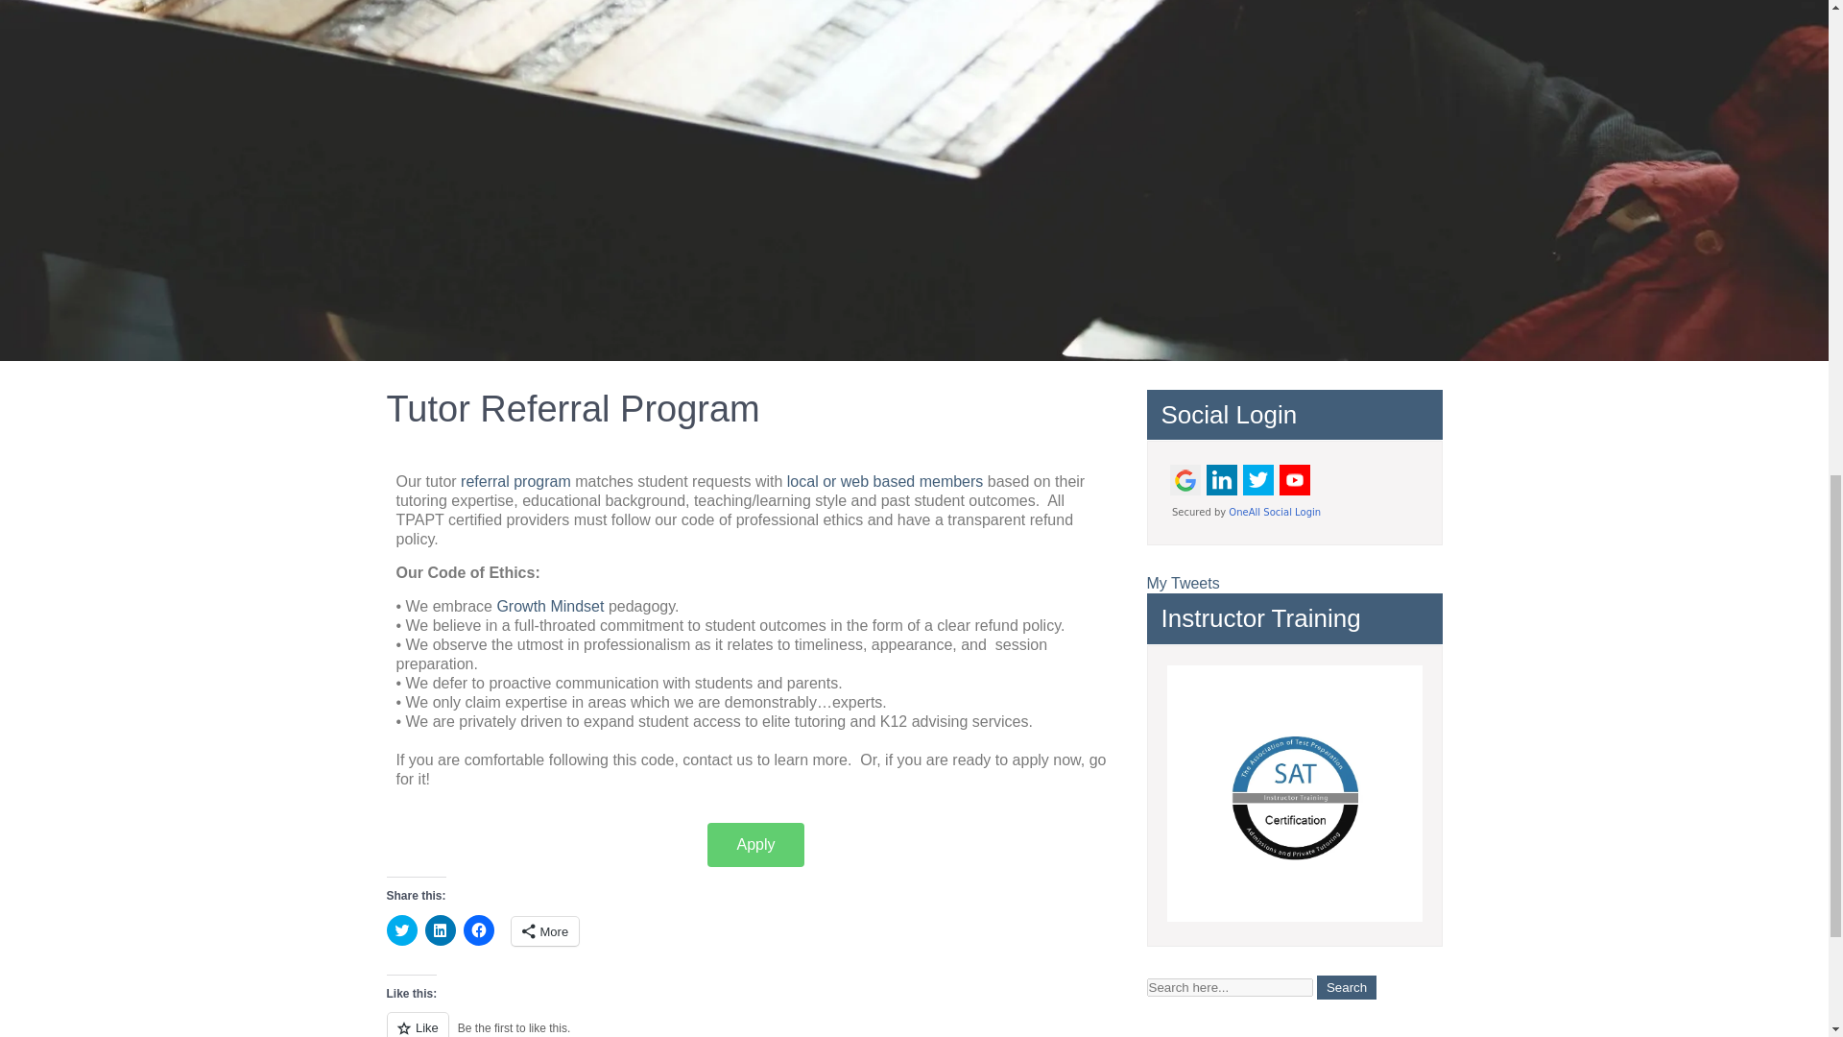 This screenshot has height=1037, width=1843. Describe the element at coordinates (1294, 490) in the screenshot. I see `Login with Social Networks` at that location.